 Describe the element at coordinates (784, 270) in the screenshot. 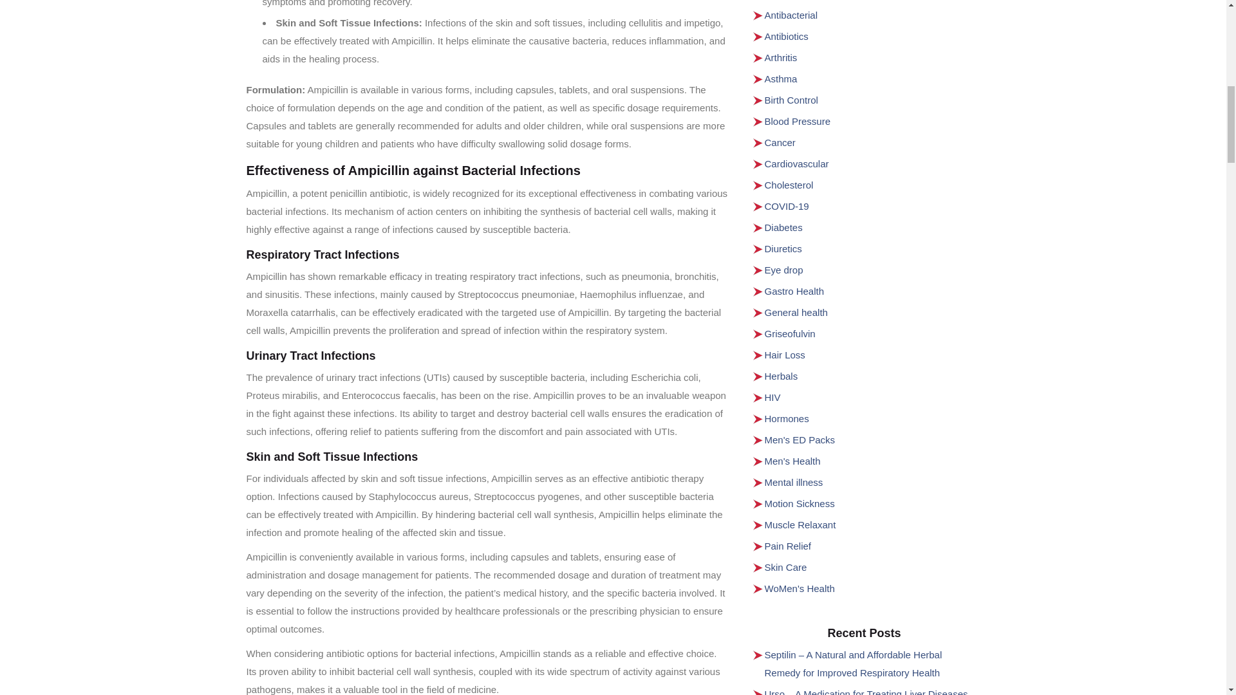

I see `Eye drop` at that location.